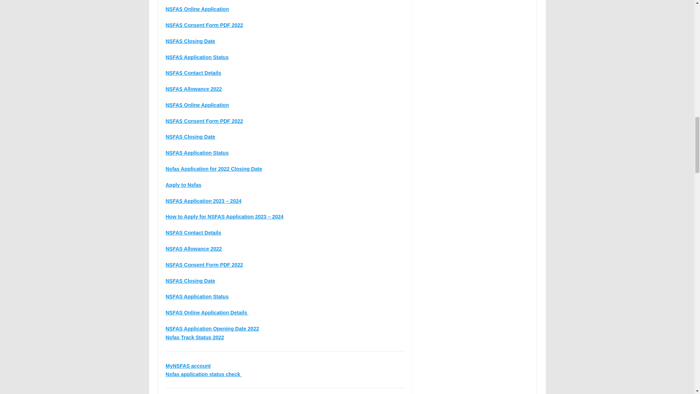 Image resolution: width=700 pixels, height=394 pixels. I want to click on NSFAS Closing Date, so click(190, 137).